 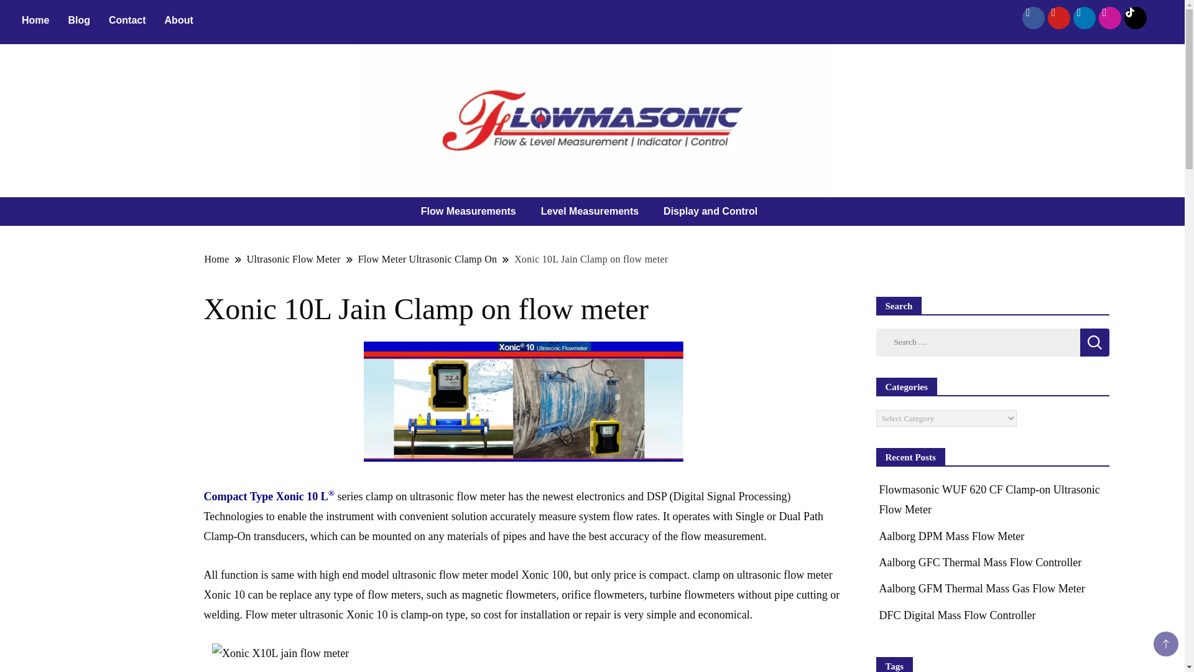 What do you see at coordinates (427, 259) in the screenshot?
I see `Flow Meter Ultrasonic Clamp On` at bounding box center [427, 259].